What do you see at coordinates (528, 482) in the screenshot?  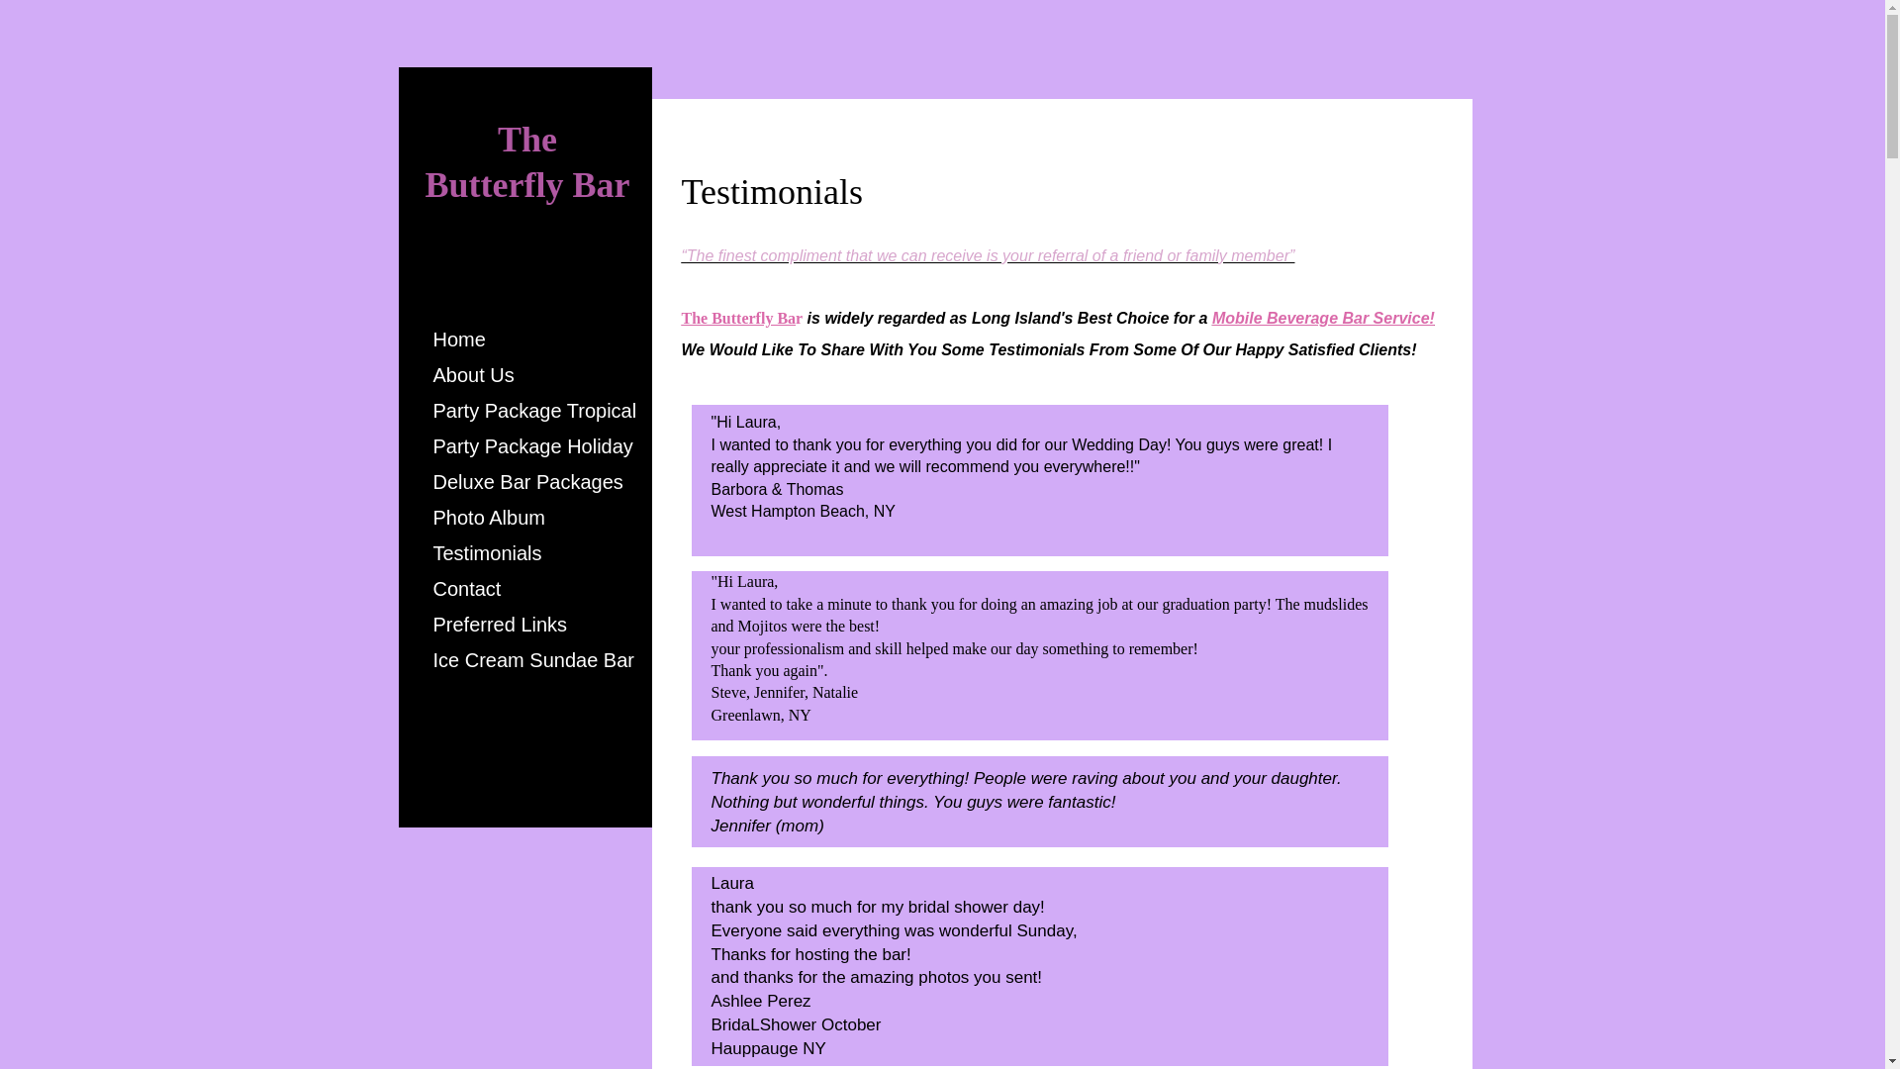 I see `Deluxe Bar Packages` at bounding box center [528, 482].